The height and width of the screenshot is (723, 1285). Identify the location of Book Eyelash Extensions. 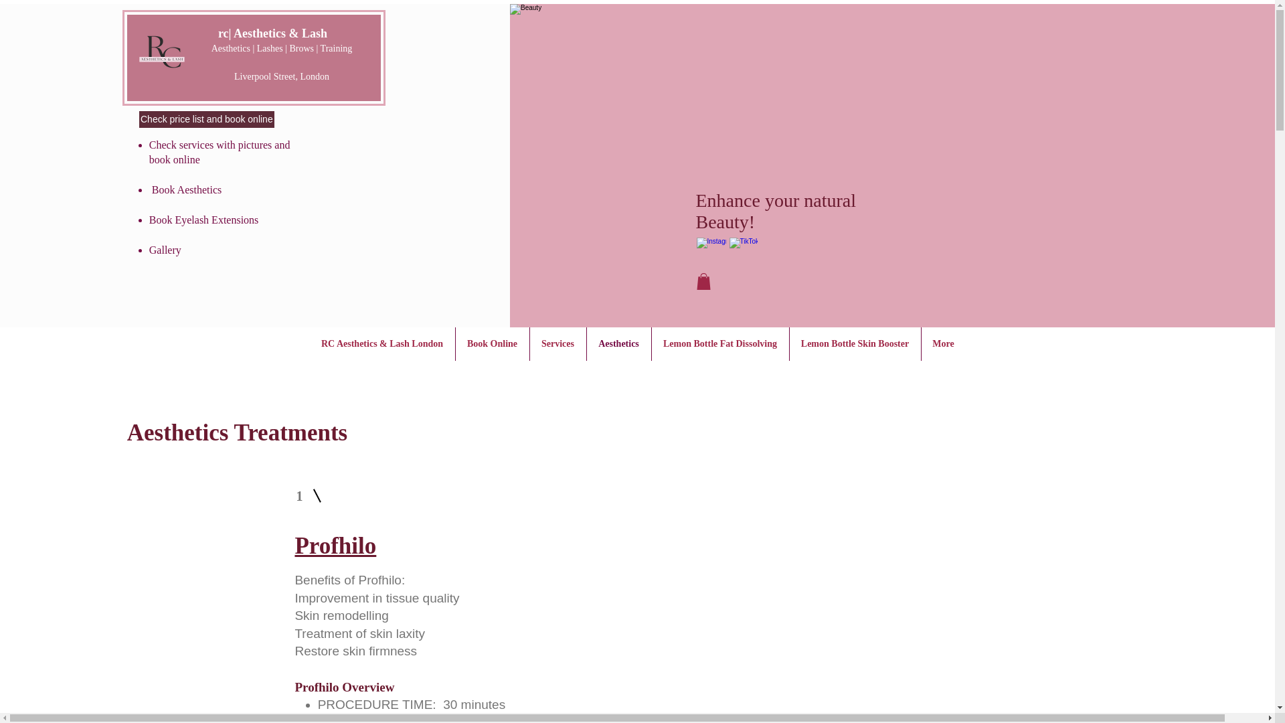
(203, 220).